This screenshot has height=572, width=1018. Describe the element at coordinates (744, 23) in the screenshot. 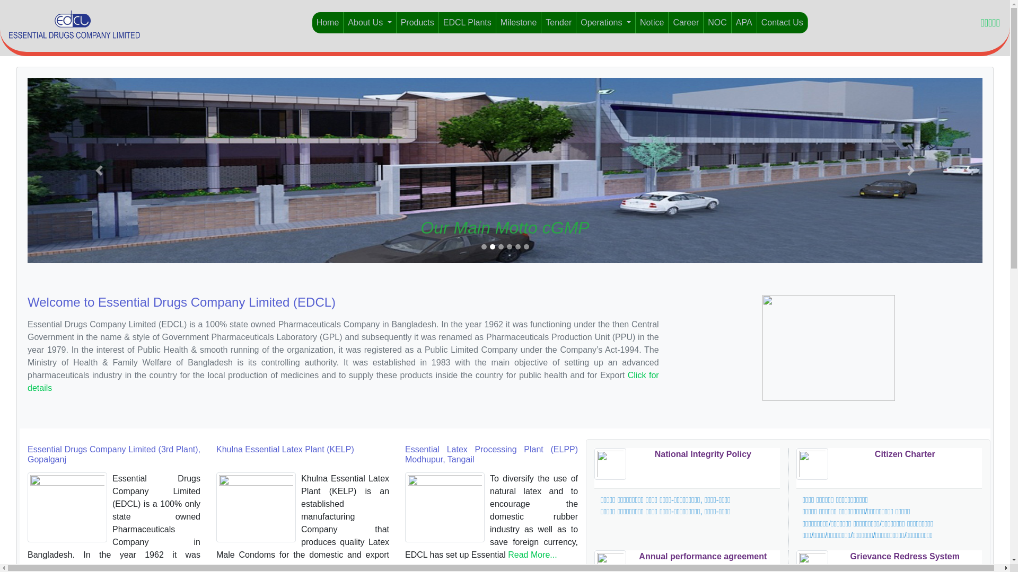

I see `APA` at that location.